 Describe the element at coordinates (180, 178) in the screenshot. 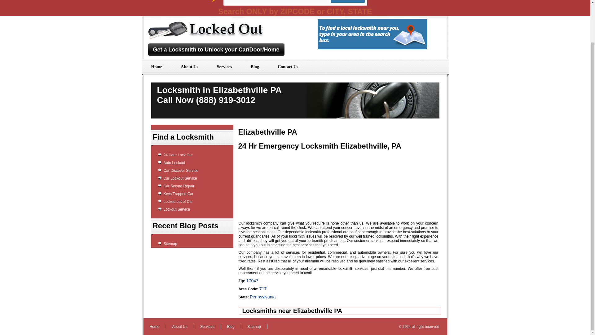

I see `Car Lockout Service` at that location.